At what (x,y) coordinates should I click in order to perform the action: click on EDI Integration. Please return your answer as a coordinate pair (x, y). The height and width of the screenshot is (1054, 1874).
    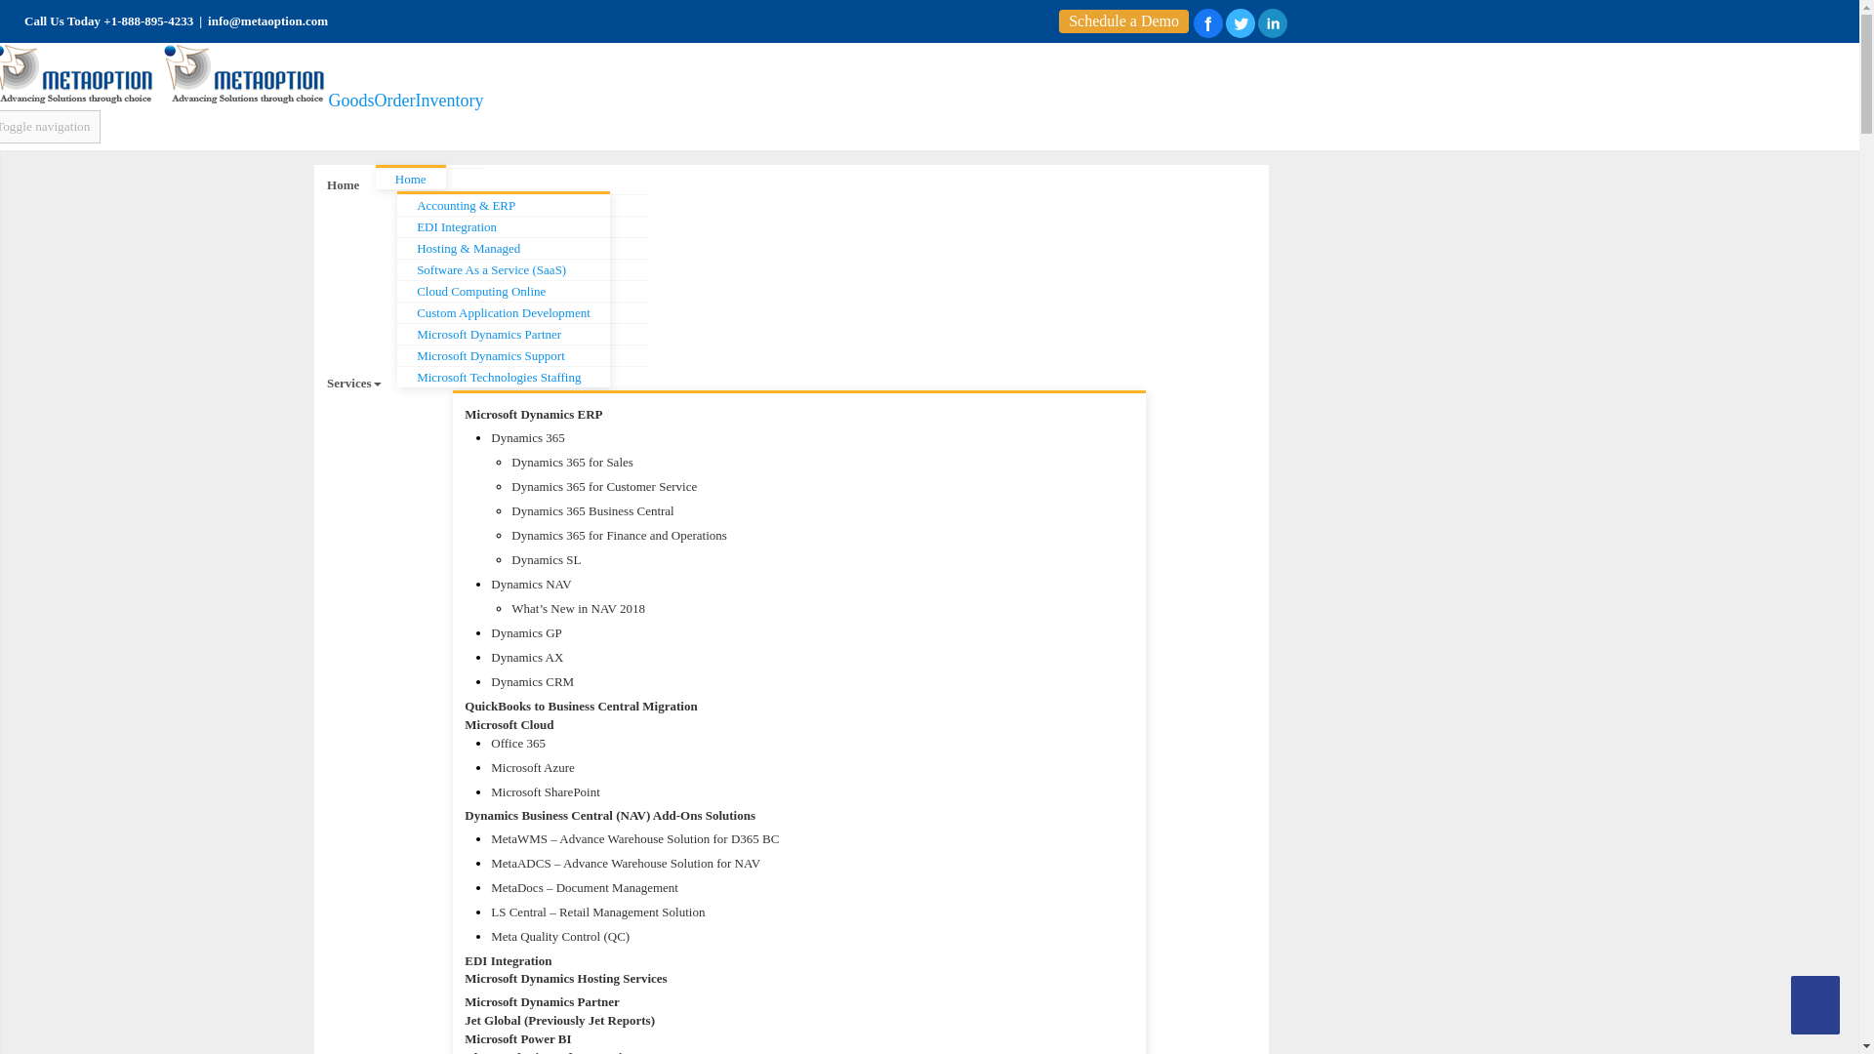
    Looking at the image, I should click on (523, 226).